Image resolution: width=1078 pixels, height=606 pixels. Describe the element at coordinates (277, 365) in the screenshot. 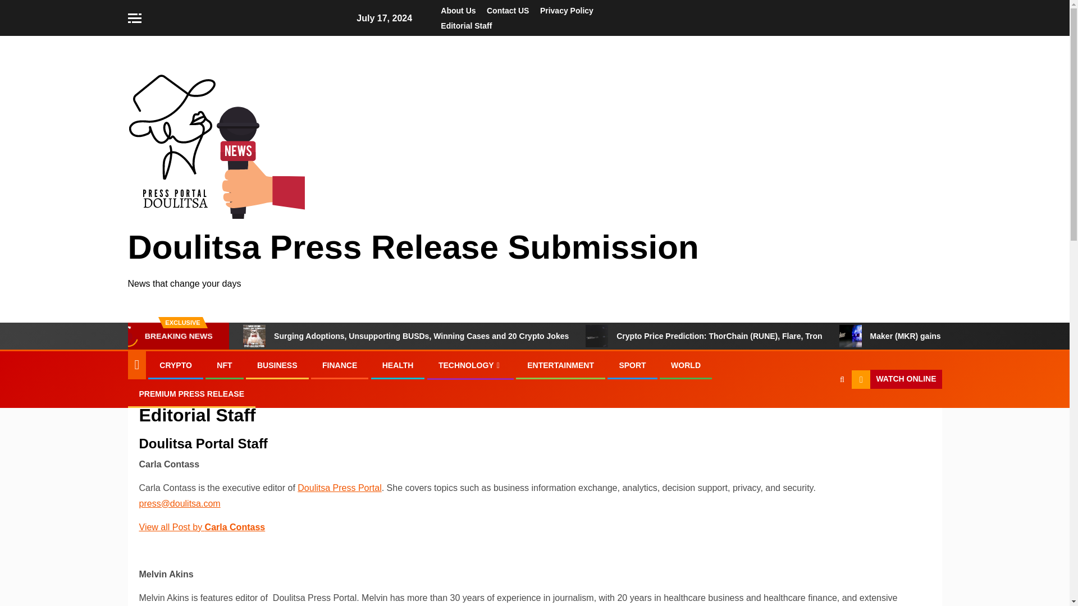

I see `BUSINESS` at that location.